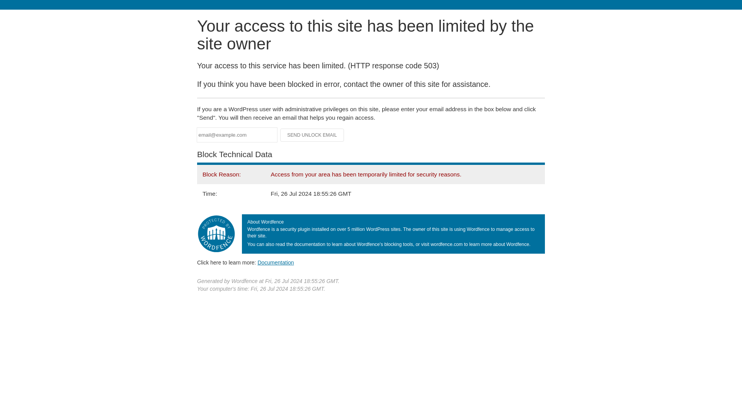 The height and width of the screenshot is (417, 742). Describe the element at coordinates (276, 262) in the screenshot. I see `Documentation` at that location.